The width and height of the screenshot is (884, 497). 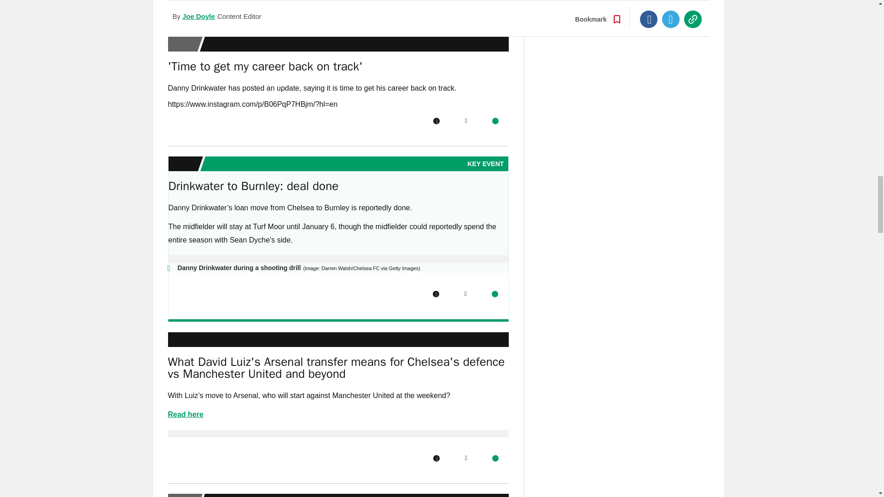 What do you see at coordinates (465, 294) in the screenshot?
I see `Twitter` at bounding box center [465, 294].